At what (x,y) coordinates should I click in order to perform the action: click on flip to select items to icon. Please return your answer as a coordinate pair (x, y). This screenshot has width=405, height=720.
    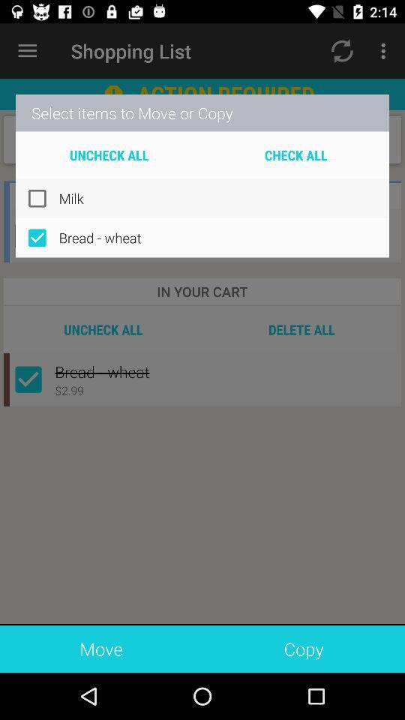
    Looking at the image, I should click on (202, 112).